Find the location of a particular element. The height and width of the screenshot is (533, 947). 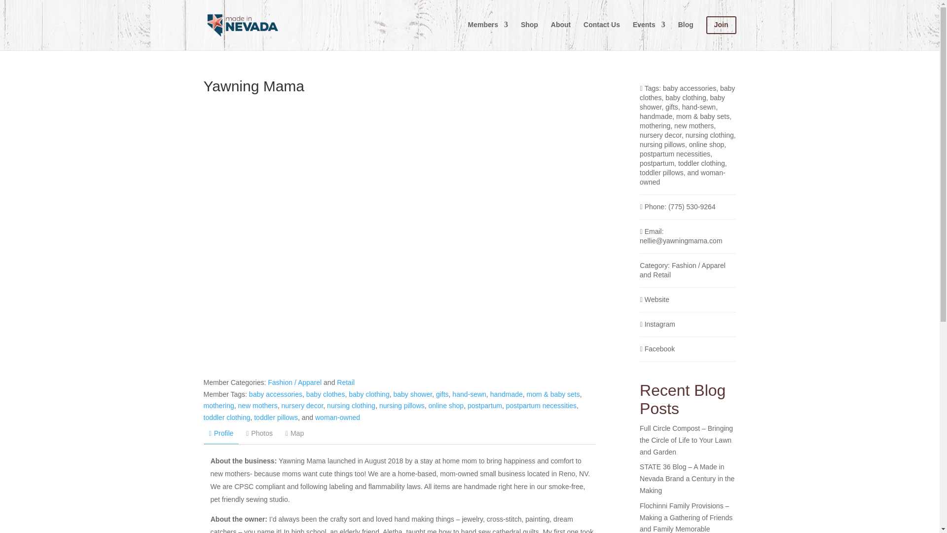

handmade is located at coordinates (506, 394).